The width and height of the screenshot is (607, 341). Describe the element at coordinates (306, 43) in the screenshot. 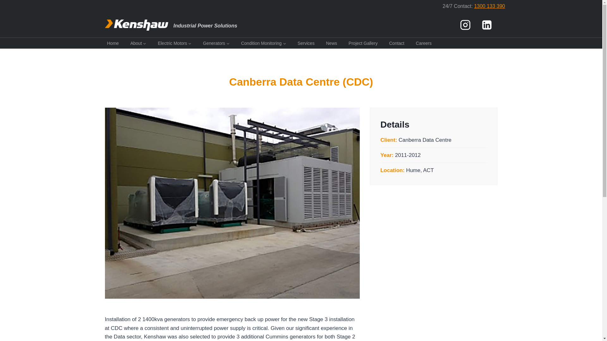

I see `Services` at that location.